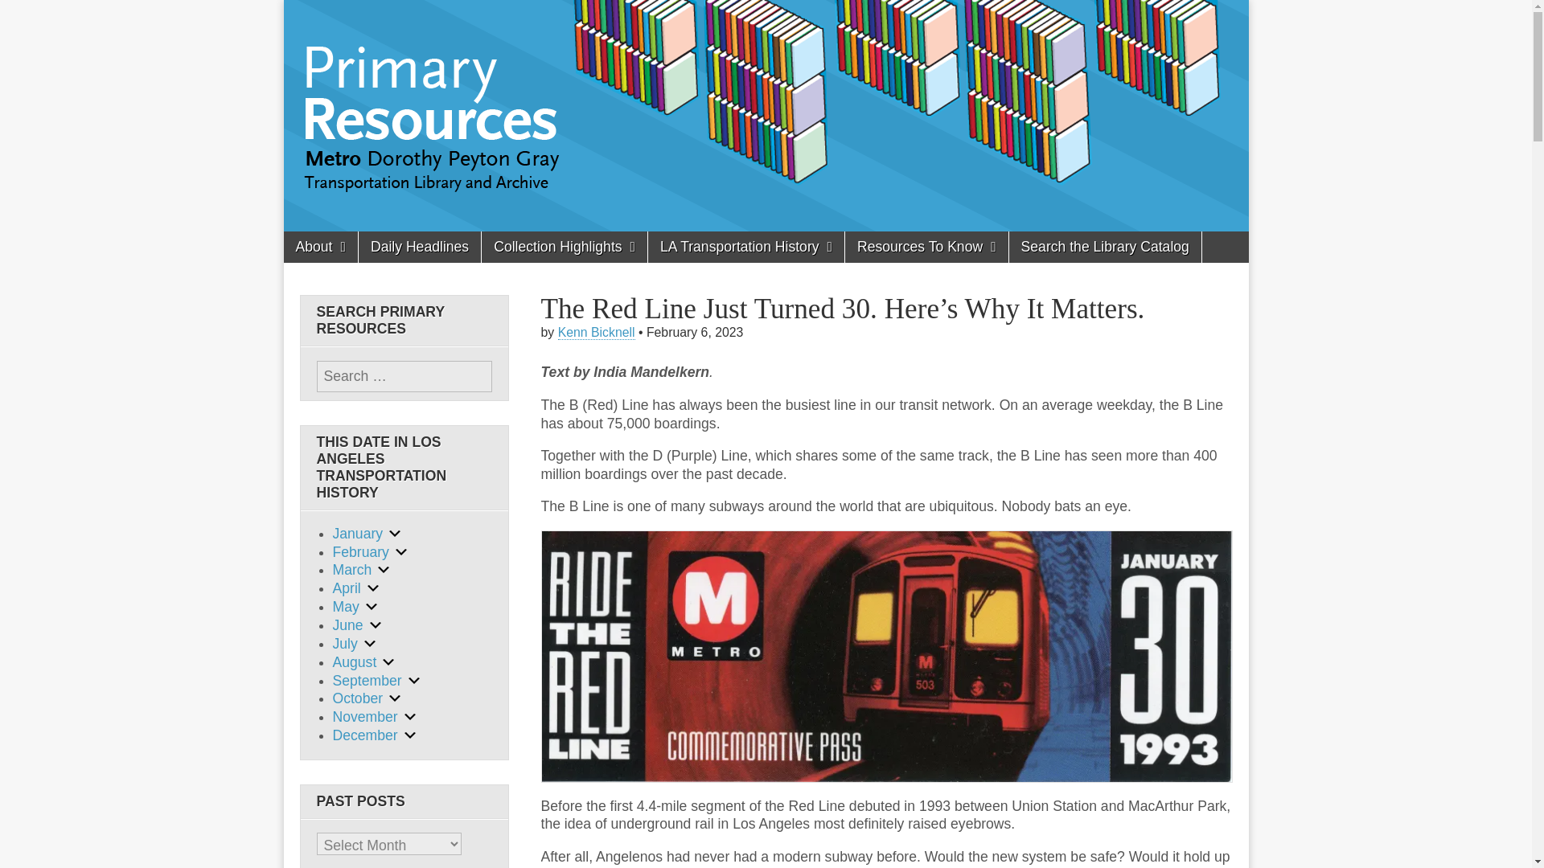  Describe the element at coordinates (596, 333) in the screenshot. I see `Posts by Kenn Bicknell` at that location.